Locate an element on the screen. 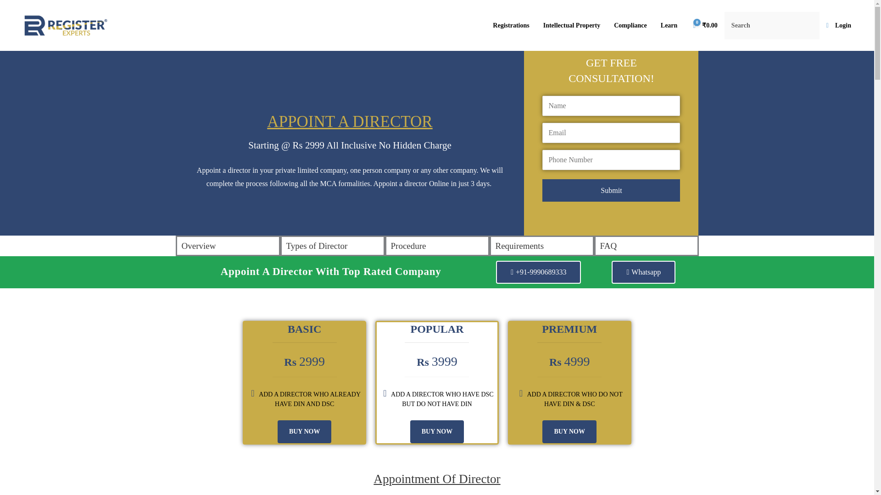 The image size is (881, 495). Submit is located at coordinates (611, 190).